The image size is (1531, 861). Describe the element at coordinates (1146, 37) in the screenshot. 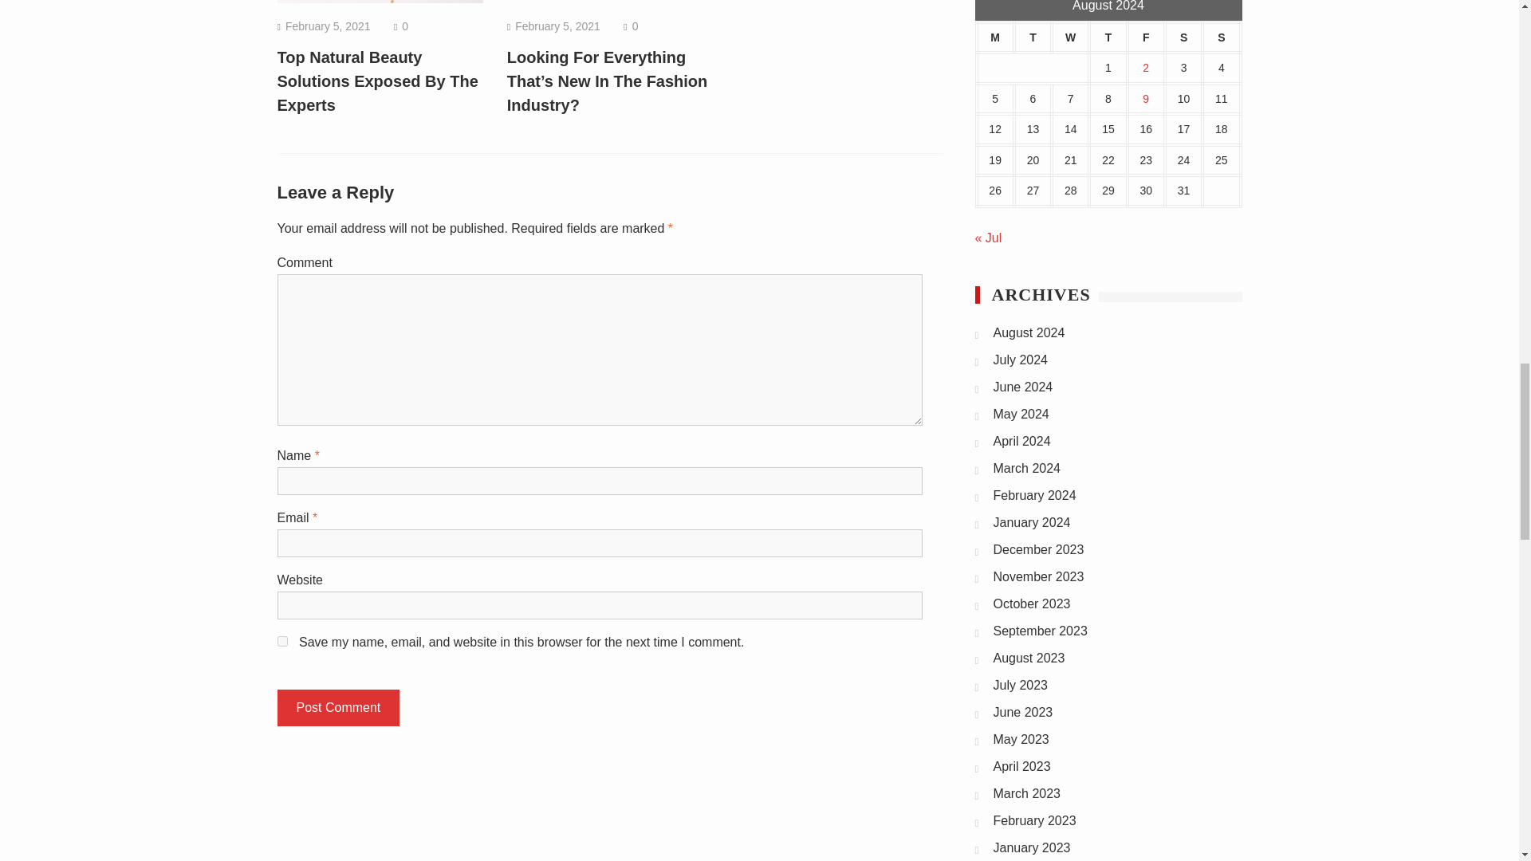

I see `Friday` at that location.